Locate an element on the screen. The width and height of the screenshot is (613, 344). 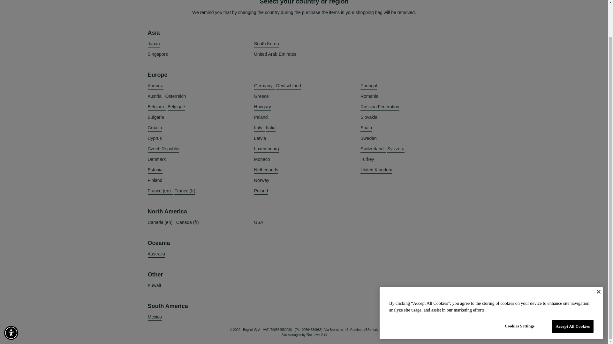
Russian Federation is located at coordinates (379, 107).